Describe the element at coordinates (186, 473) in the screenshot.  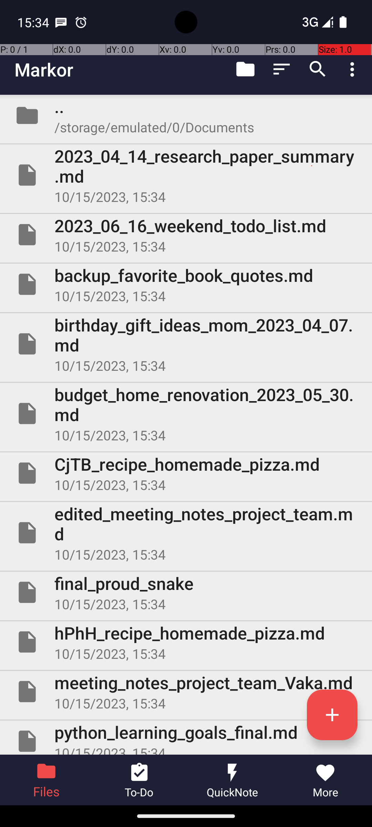
I see `File CjTB_recipe_homemade_pizza.md ` at that location.